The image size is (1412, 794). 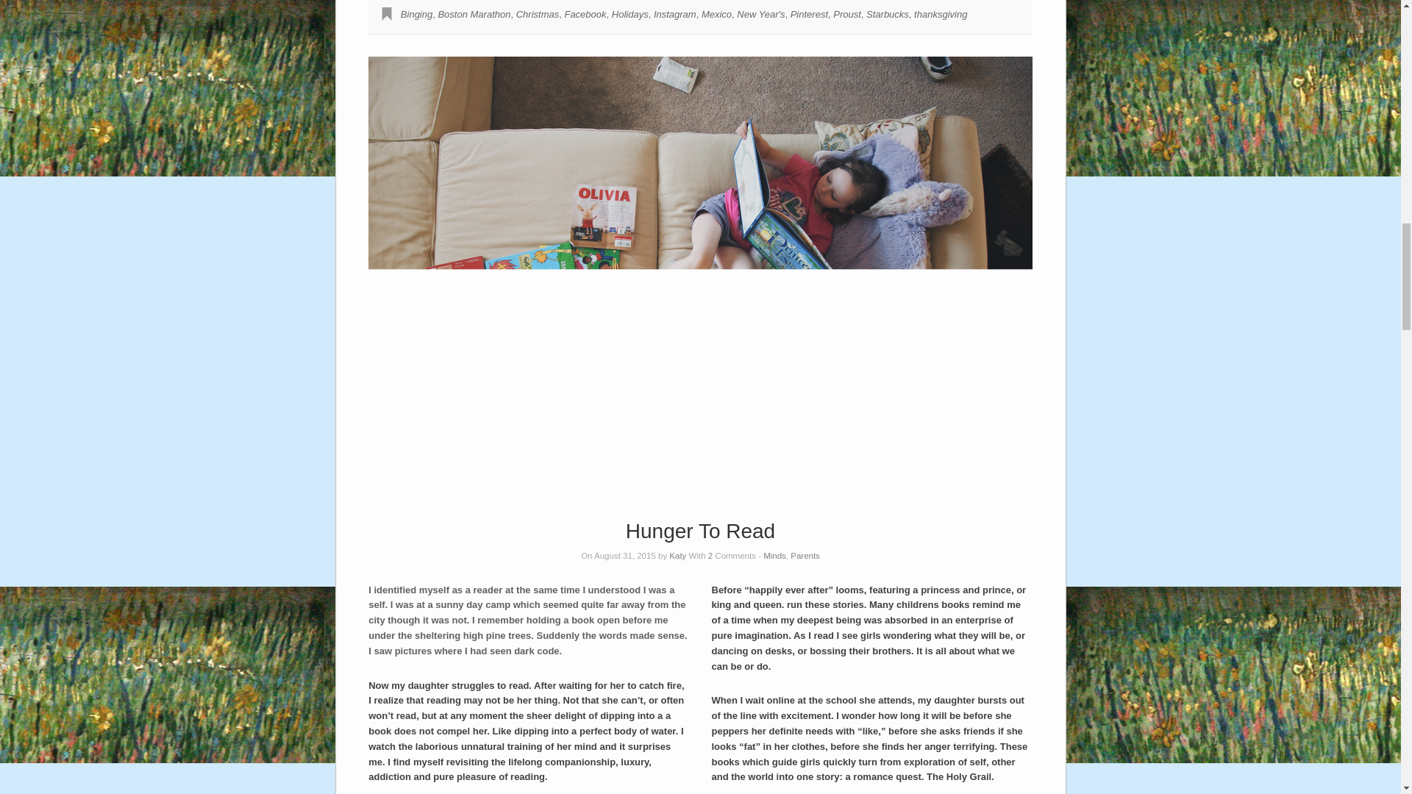 I want to click on Pinterest, so click(x=809, y=14).